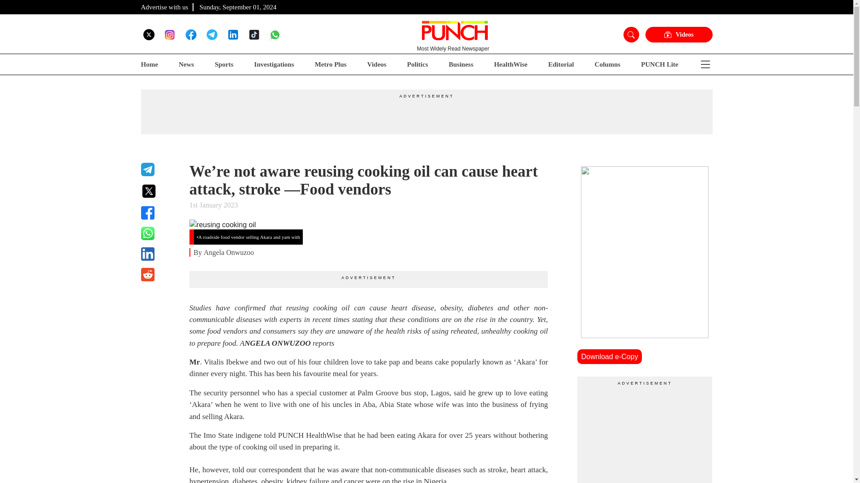 This screenshot has width=860, height=483. What do you see at coordinates (237, 7) in the screenshot?
I see `Sunday, September 01, 2024` at bounding box center [237, 7].